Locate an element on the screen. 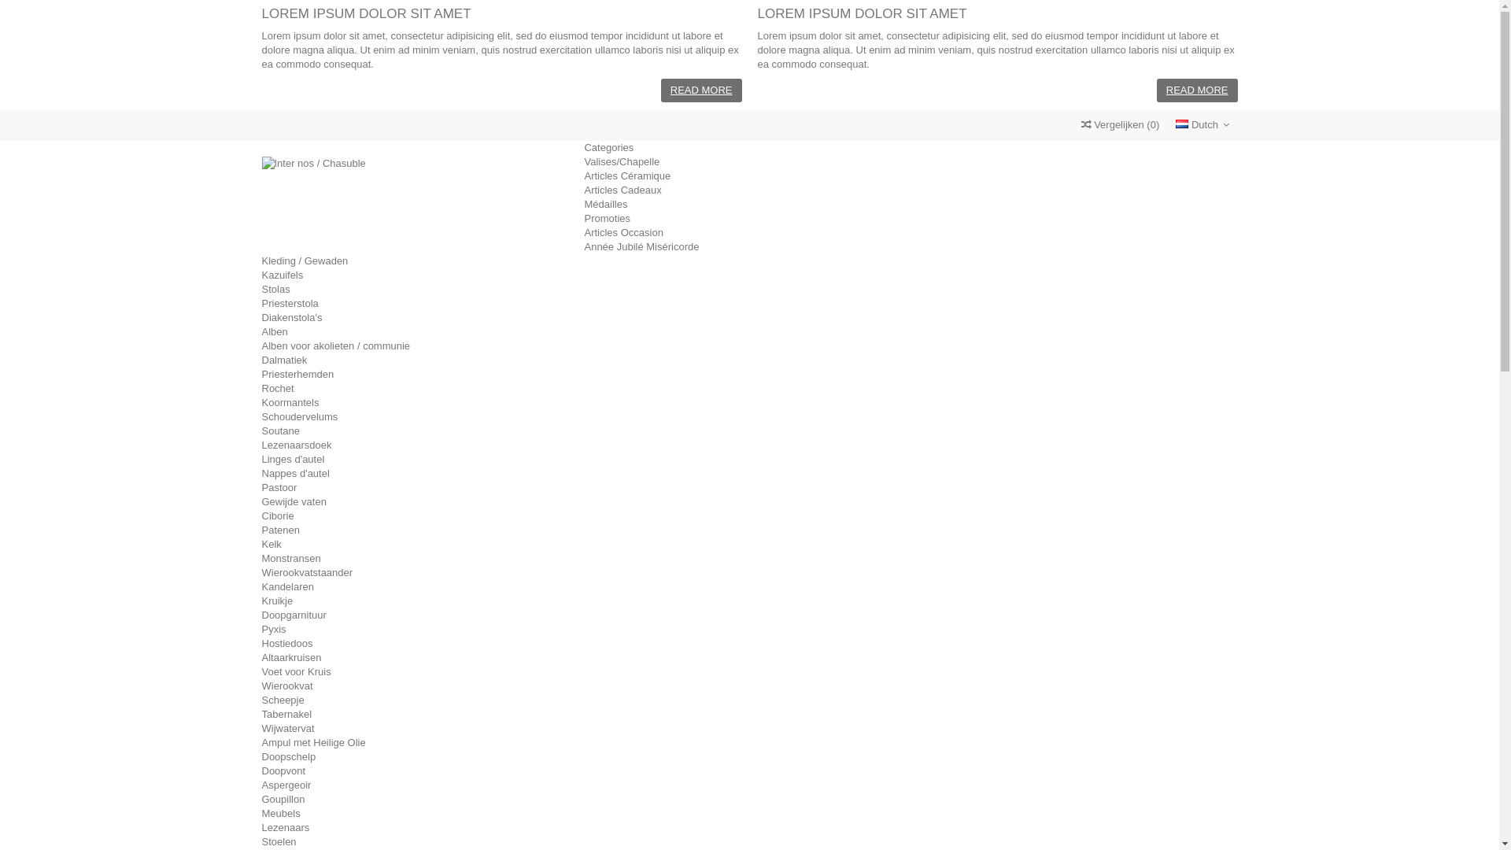 The image size is (1511, 850). Wijwatervat is located at coordinates (288, 729).